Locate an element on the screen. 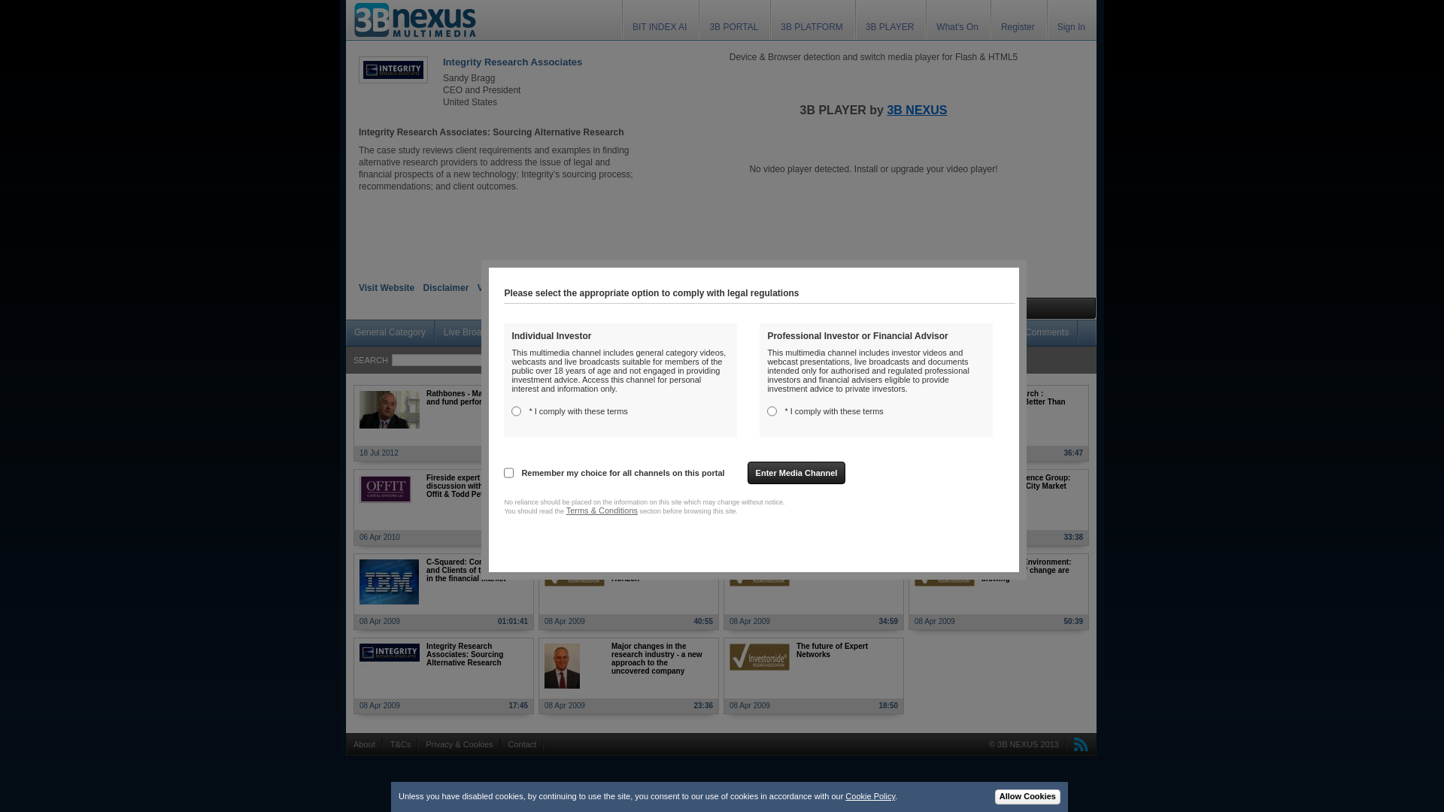 This screenshot has width=1444, height=812. General Category is located at coordinates (390, 333).